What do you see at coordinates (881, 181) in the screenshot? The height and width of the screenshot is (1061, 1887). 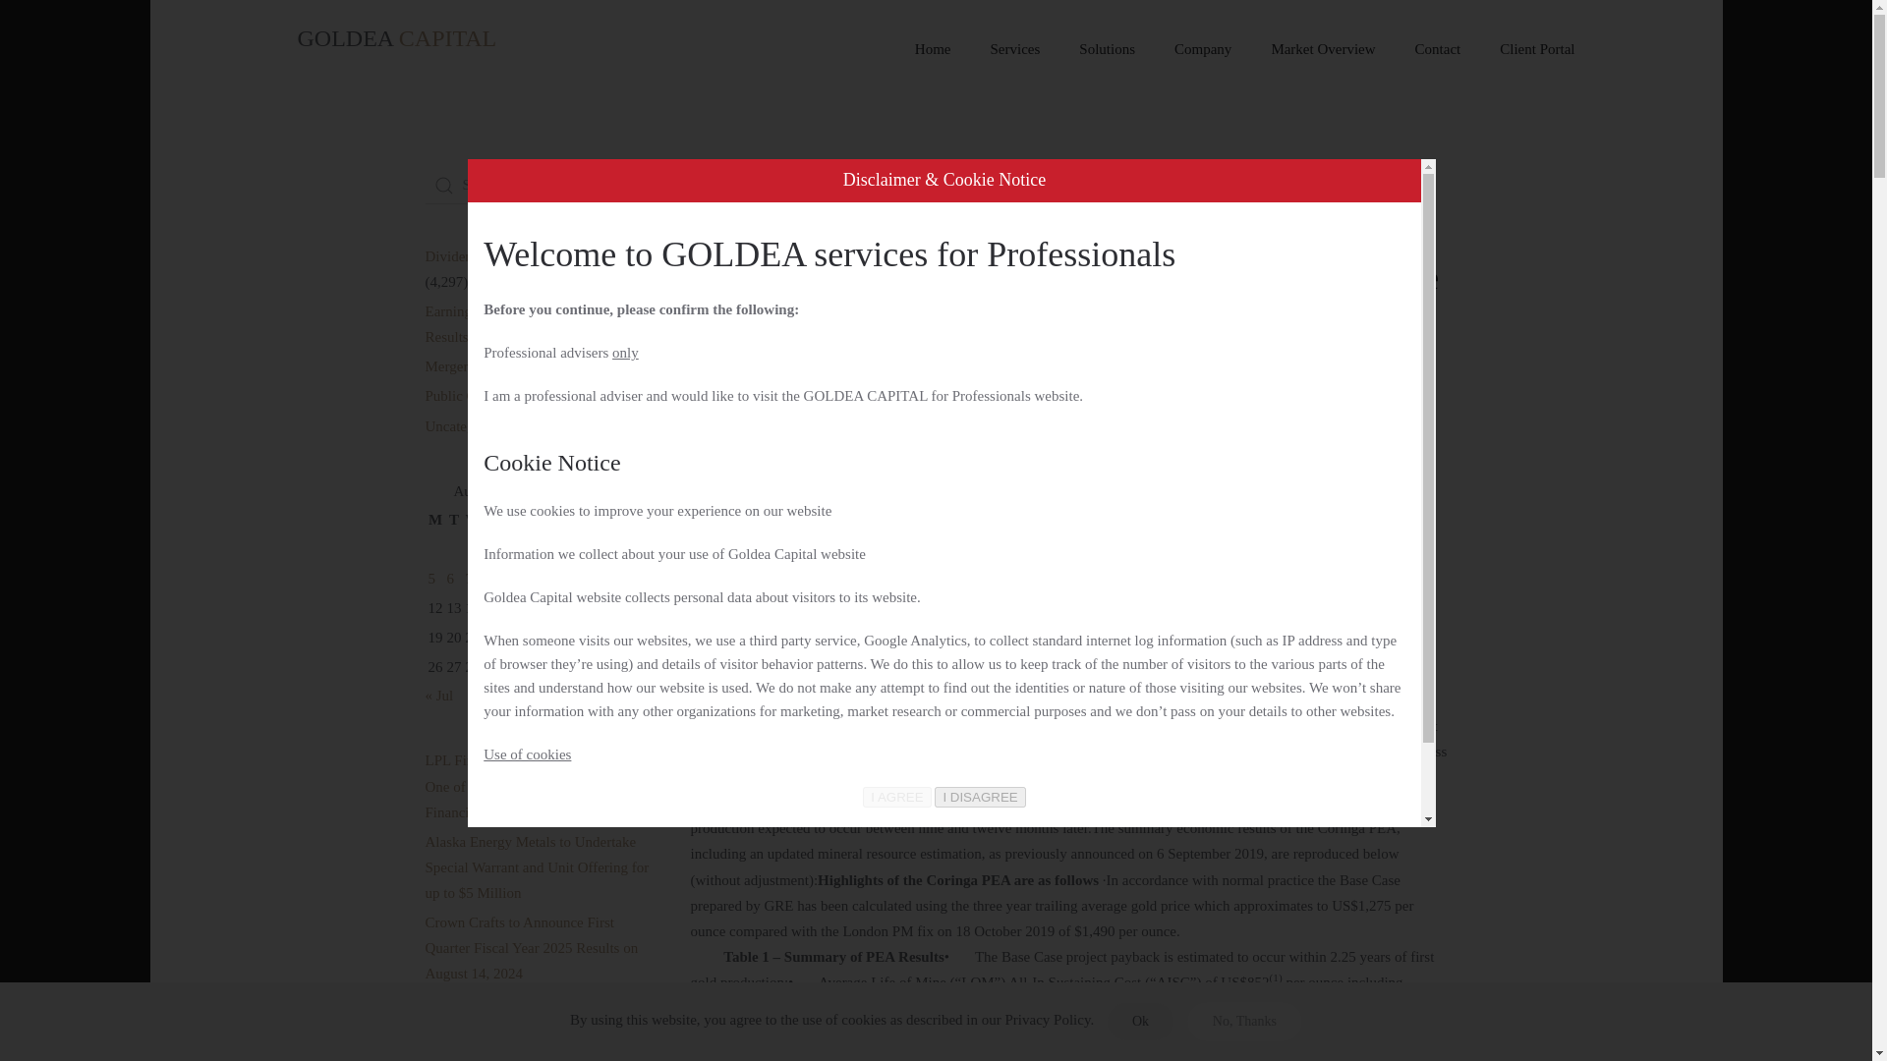 I see `Public Companies` at bounding box center [881, 181].